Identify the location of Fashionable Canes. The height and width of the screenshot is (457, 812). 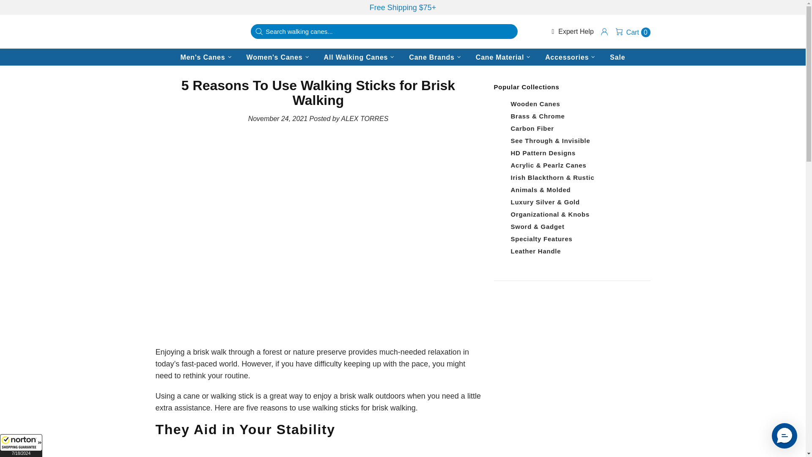
(194, 32).